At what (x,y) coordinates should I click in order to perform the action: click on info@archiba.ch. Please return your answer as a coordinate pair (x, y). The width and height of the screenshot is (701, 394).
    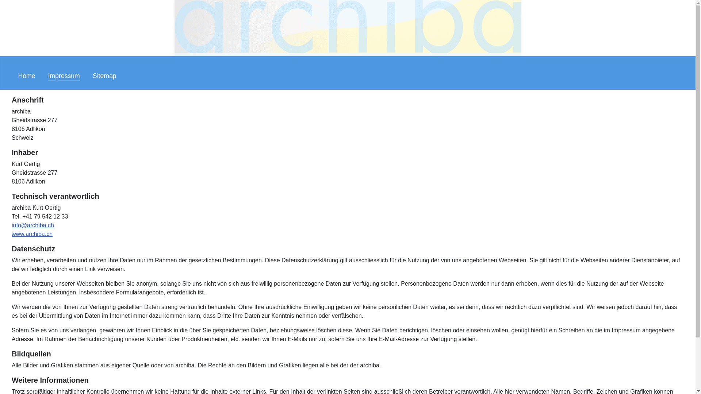
    Looking at the image, I should click on (33, 225).